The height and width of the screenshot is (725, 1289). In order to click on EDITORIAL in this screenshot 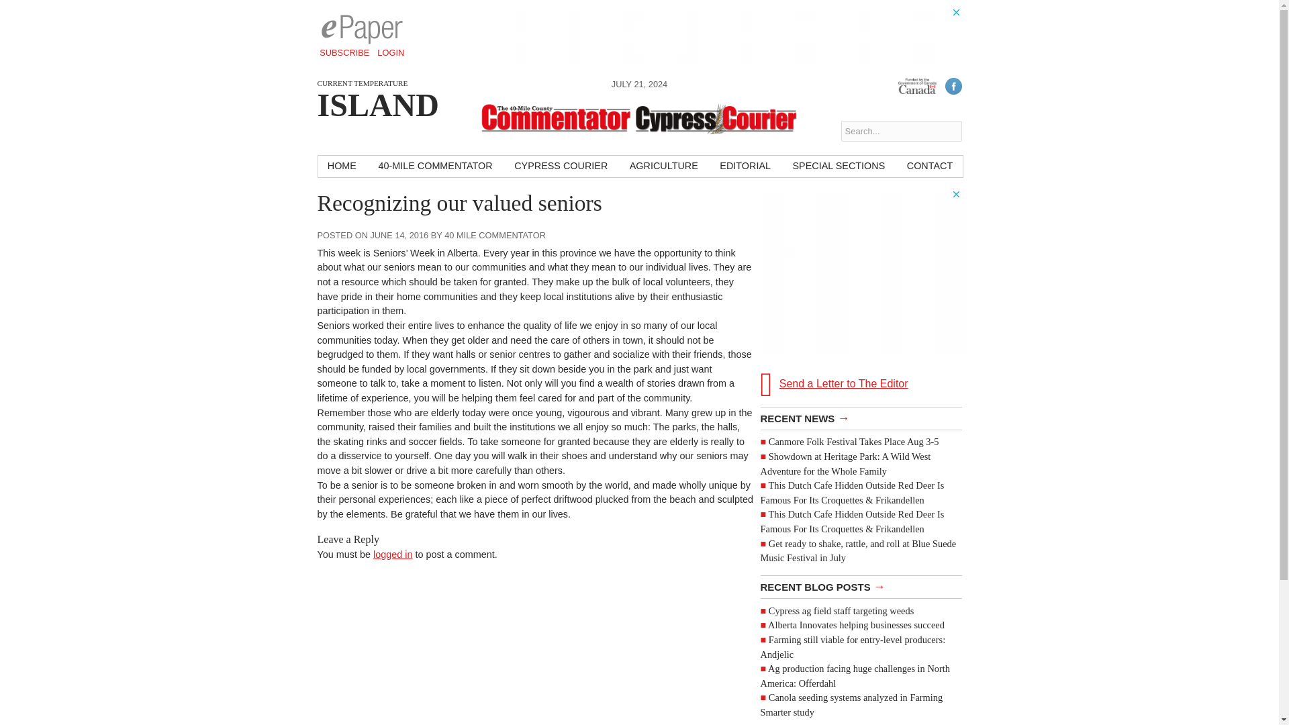, I will do `click(745, 166)`.